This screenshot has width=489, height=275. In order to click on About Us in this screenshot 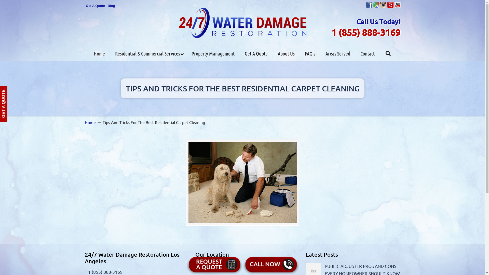, I will do `click(286, 53)`.